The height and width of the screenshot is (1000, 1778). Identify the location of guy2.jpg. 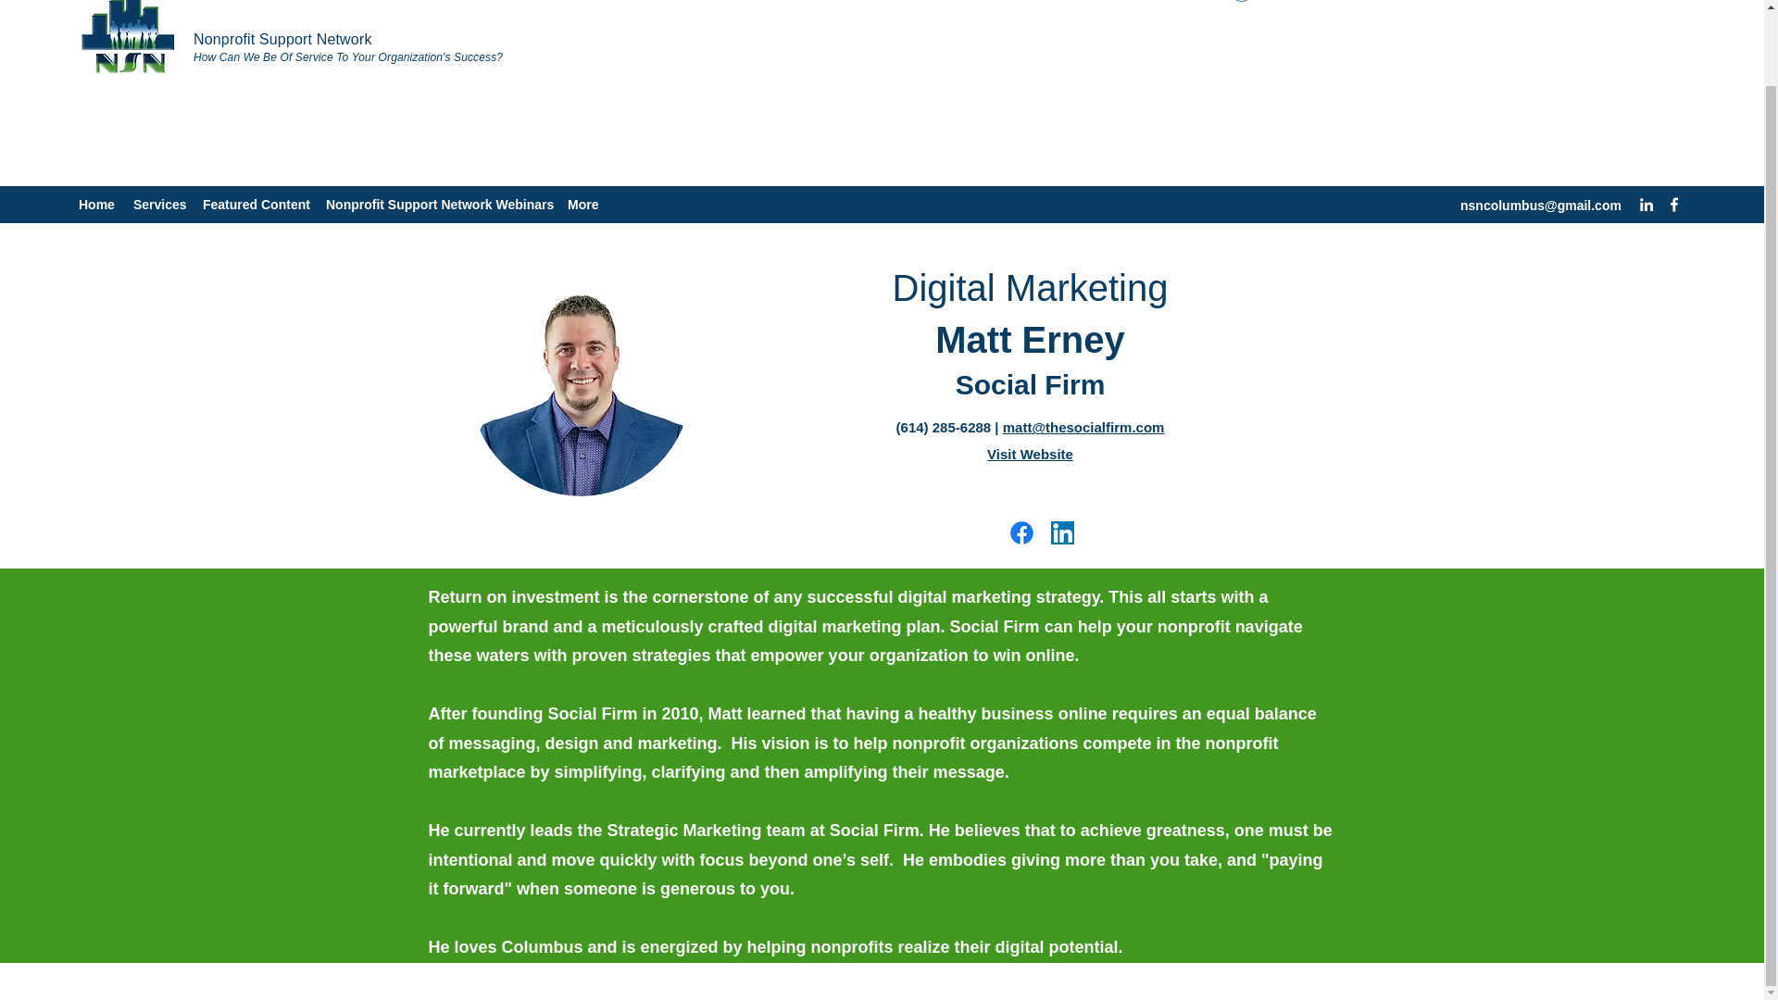
(581, 386).